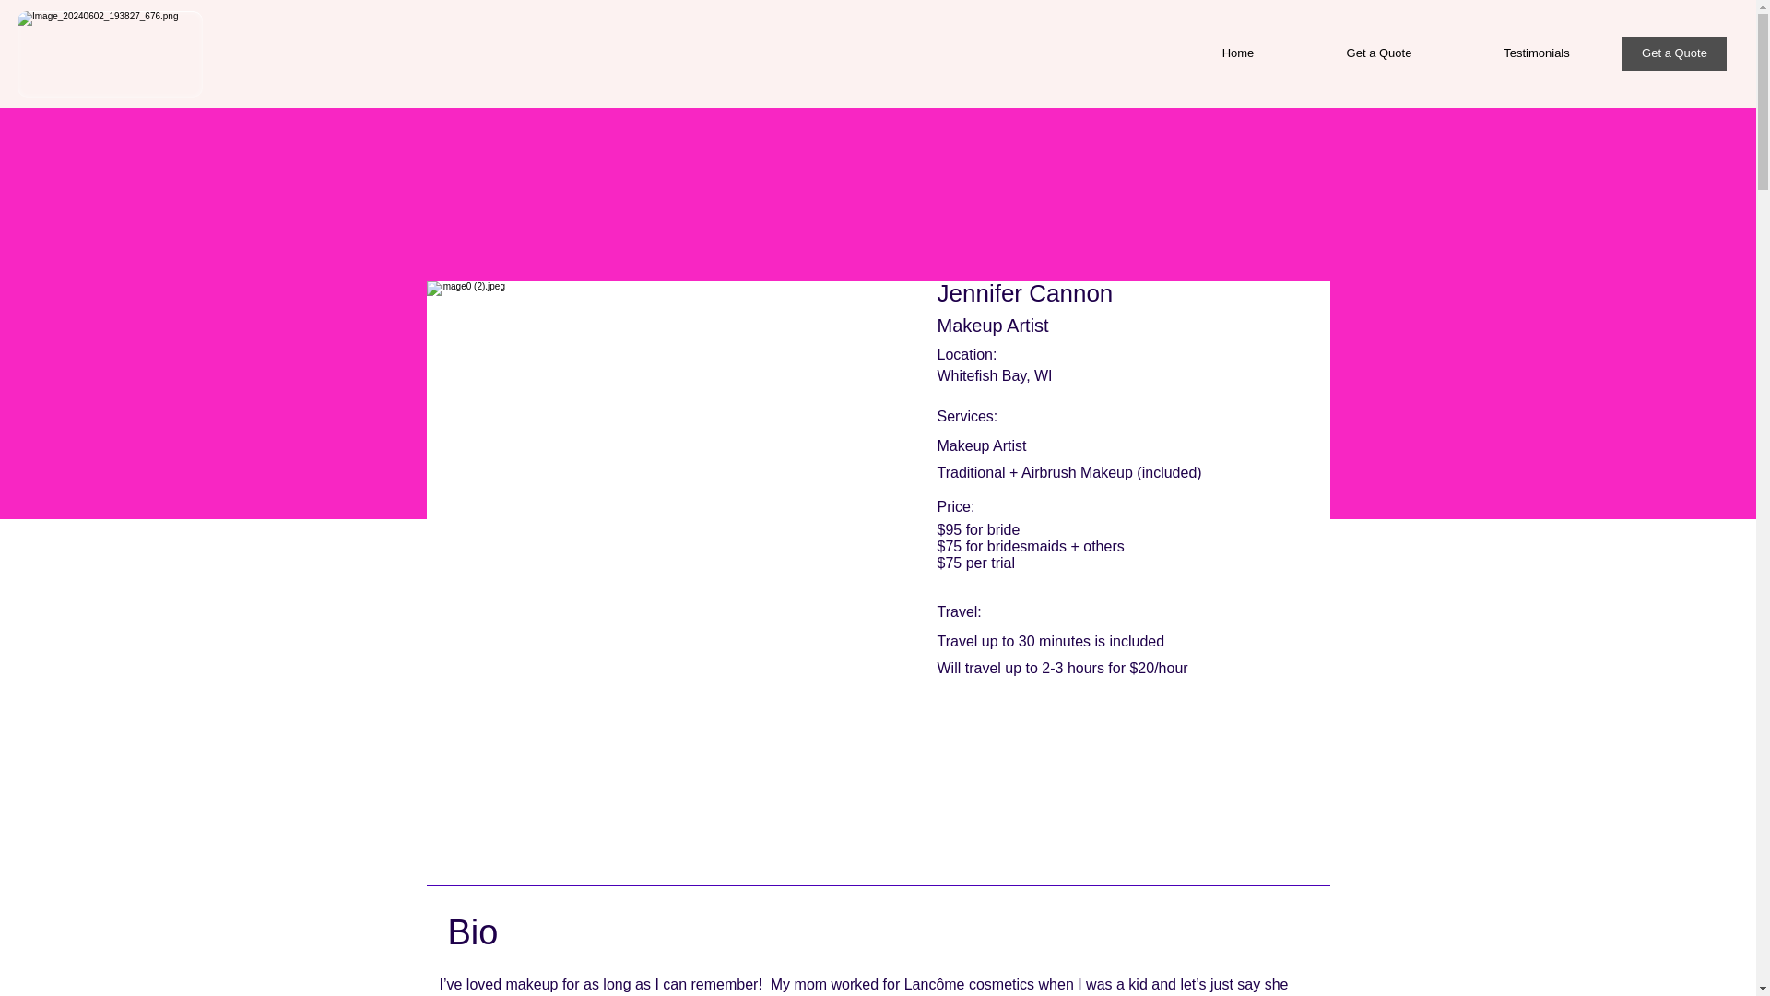 This screenshot has width=1770, height=996. What do you see at coordinates (1536, 53) in the screenshot?
I see `Testimonials` at bounding box center [1536, 53].